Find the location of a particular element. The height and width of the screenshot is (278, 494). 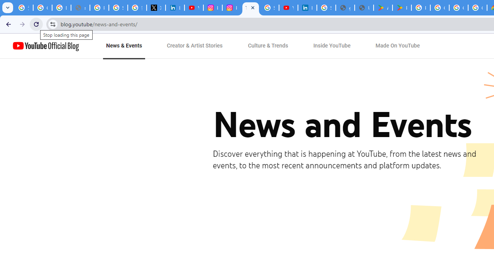

Sign in - Google Accounts is located at coordinates (118, 8).